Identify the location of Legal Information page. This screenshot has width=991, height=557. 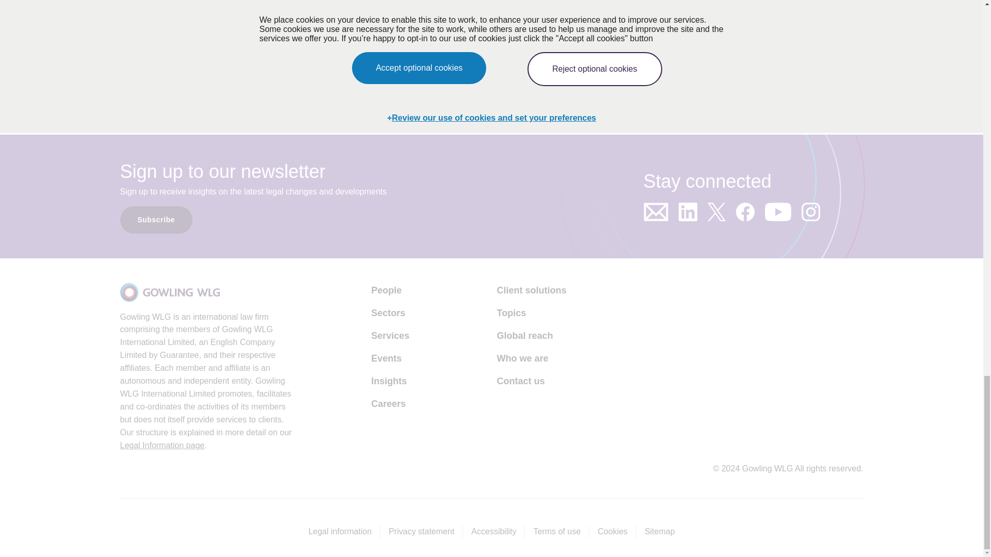
(162, 446).